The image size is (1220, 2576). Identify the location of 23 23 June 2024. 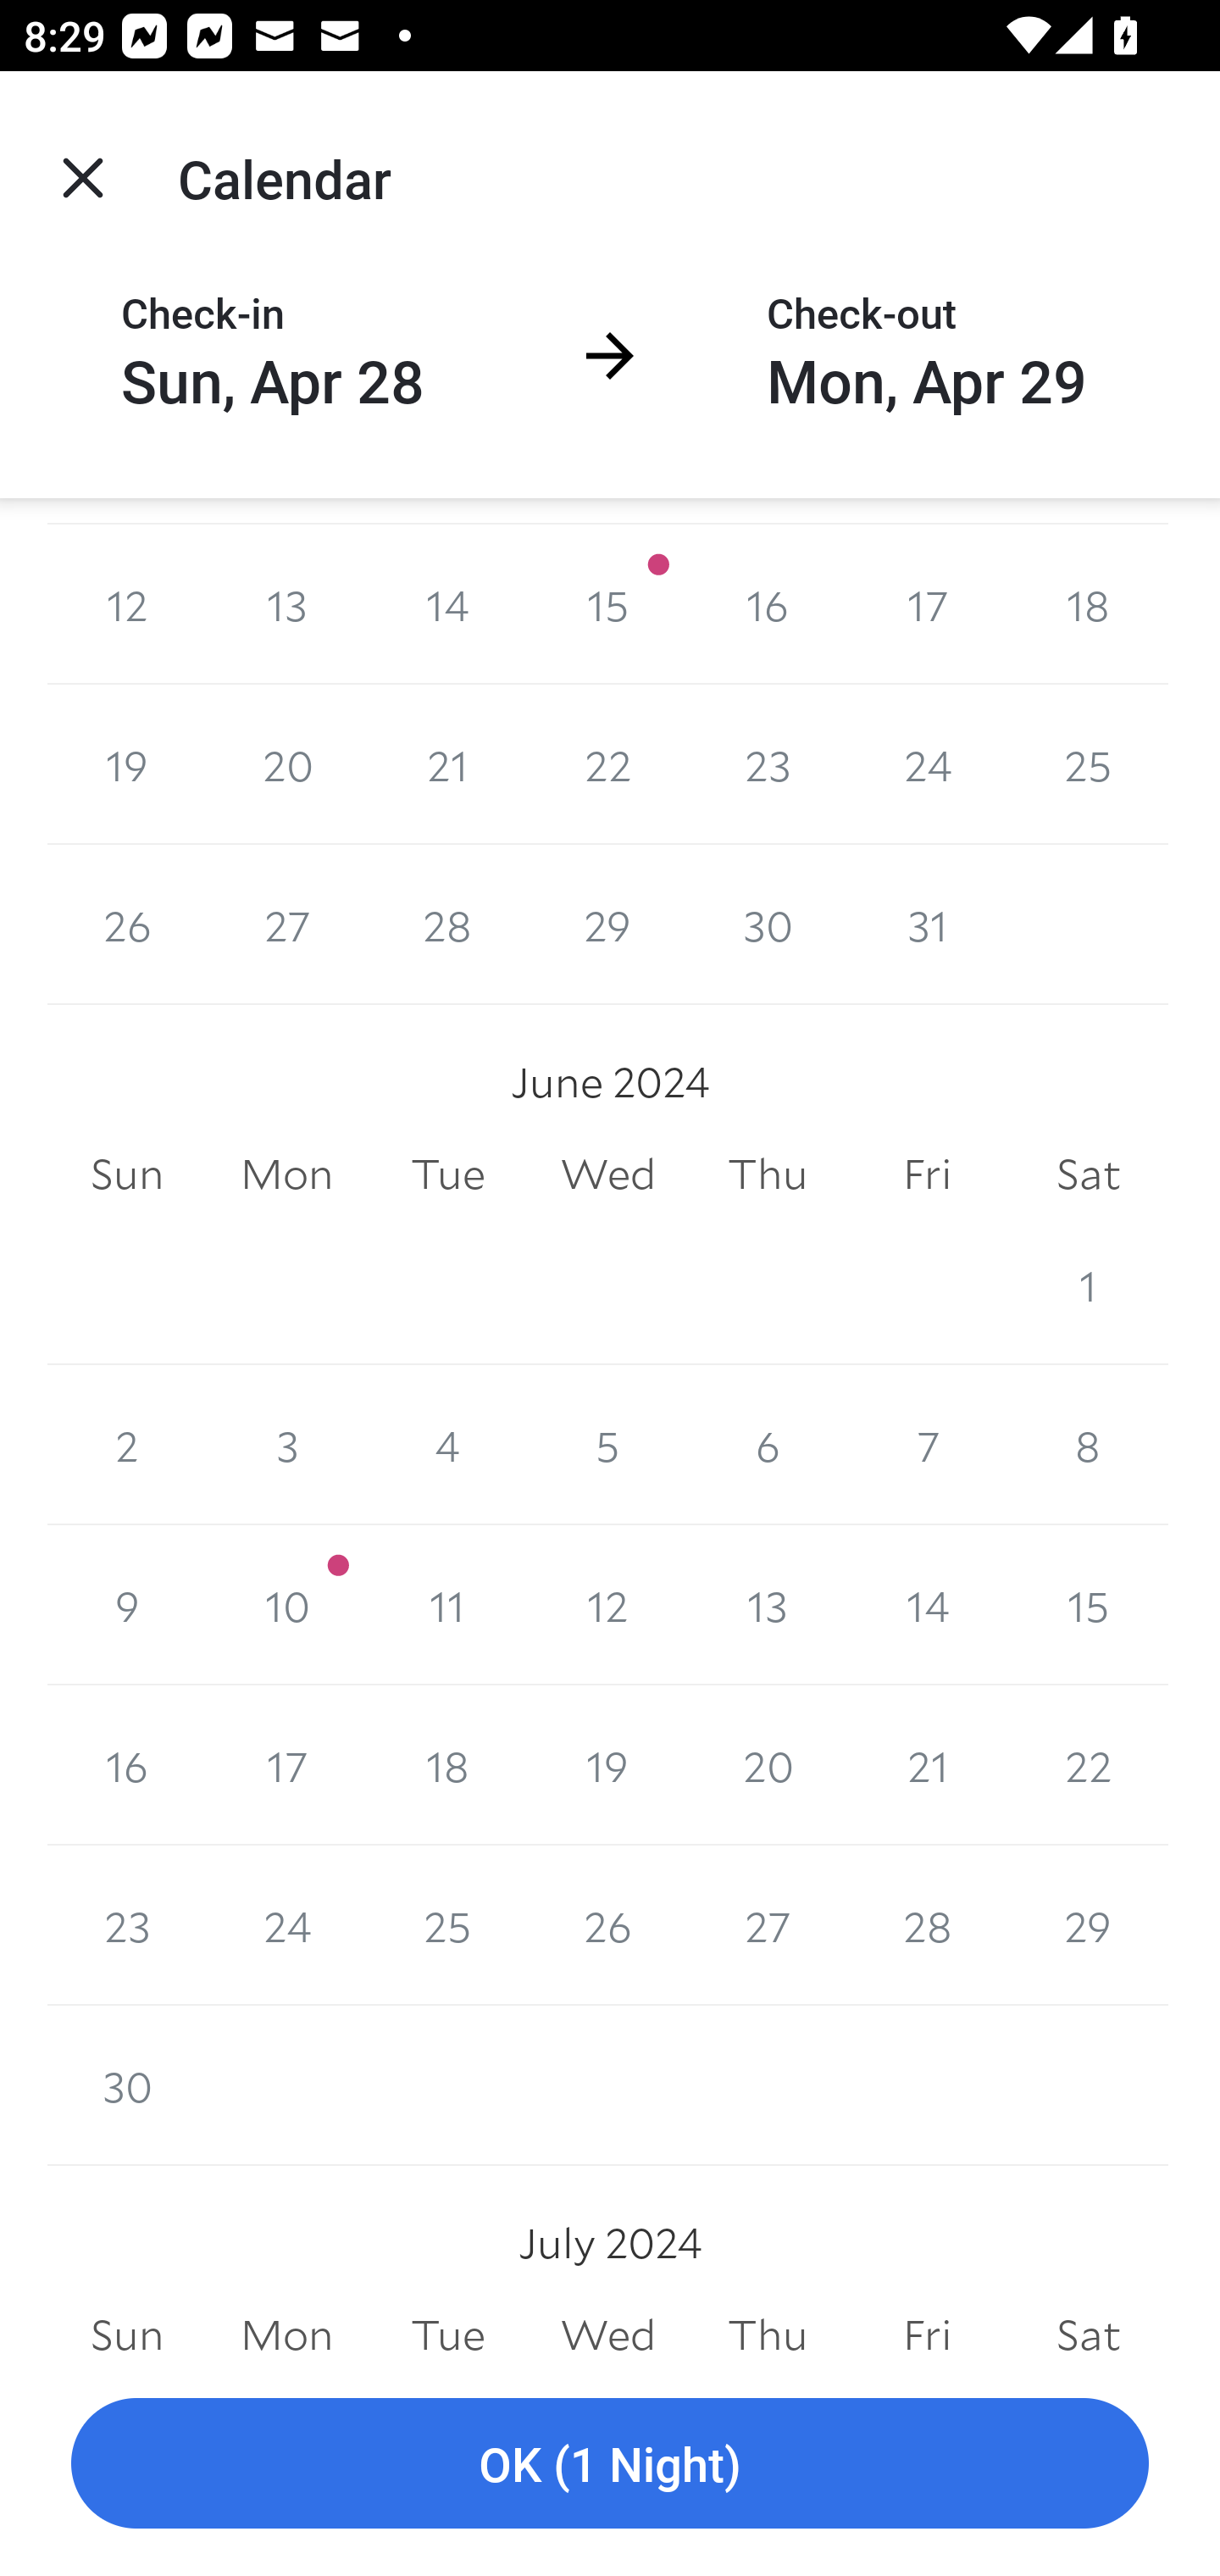
(127, 1925).